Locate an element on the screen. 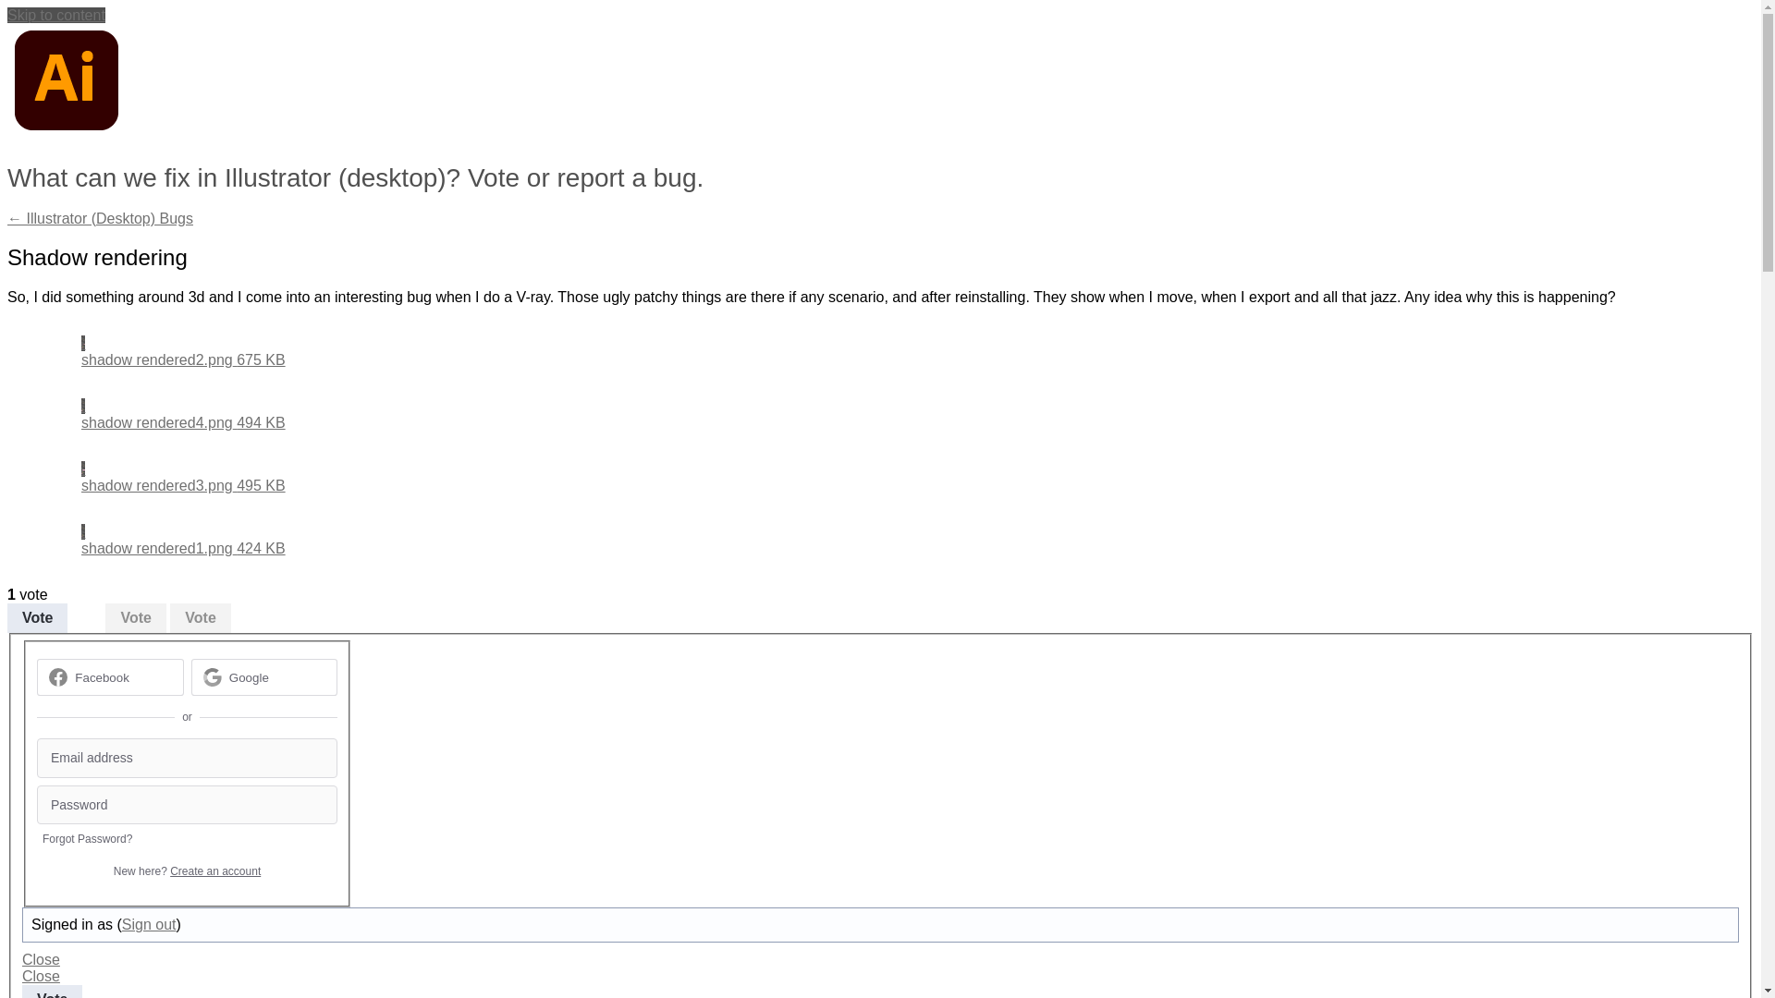 This screenshot has height=998, width=1775. Google sign in is located at coordinates (263, 676).